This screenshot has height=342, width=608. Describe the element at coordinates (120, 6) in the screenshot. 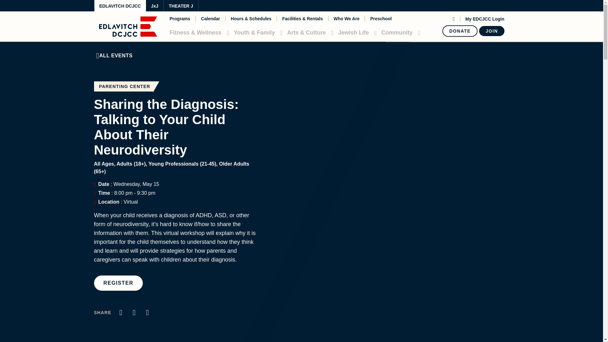

I see `EDLAVITCH DCJCC` at that location.